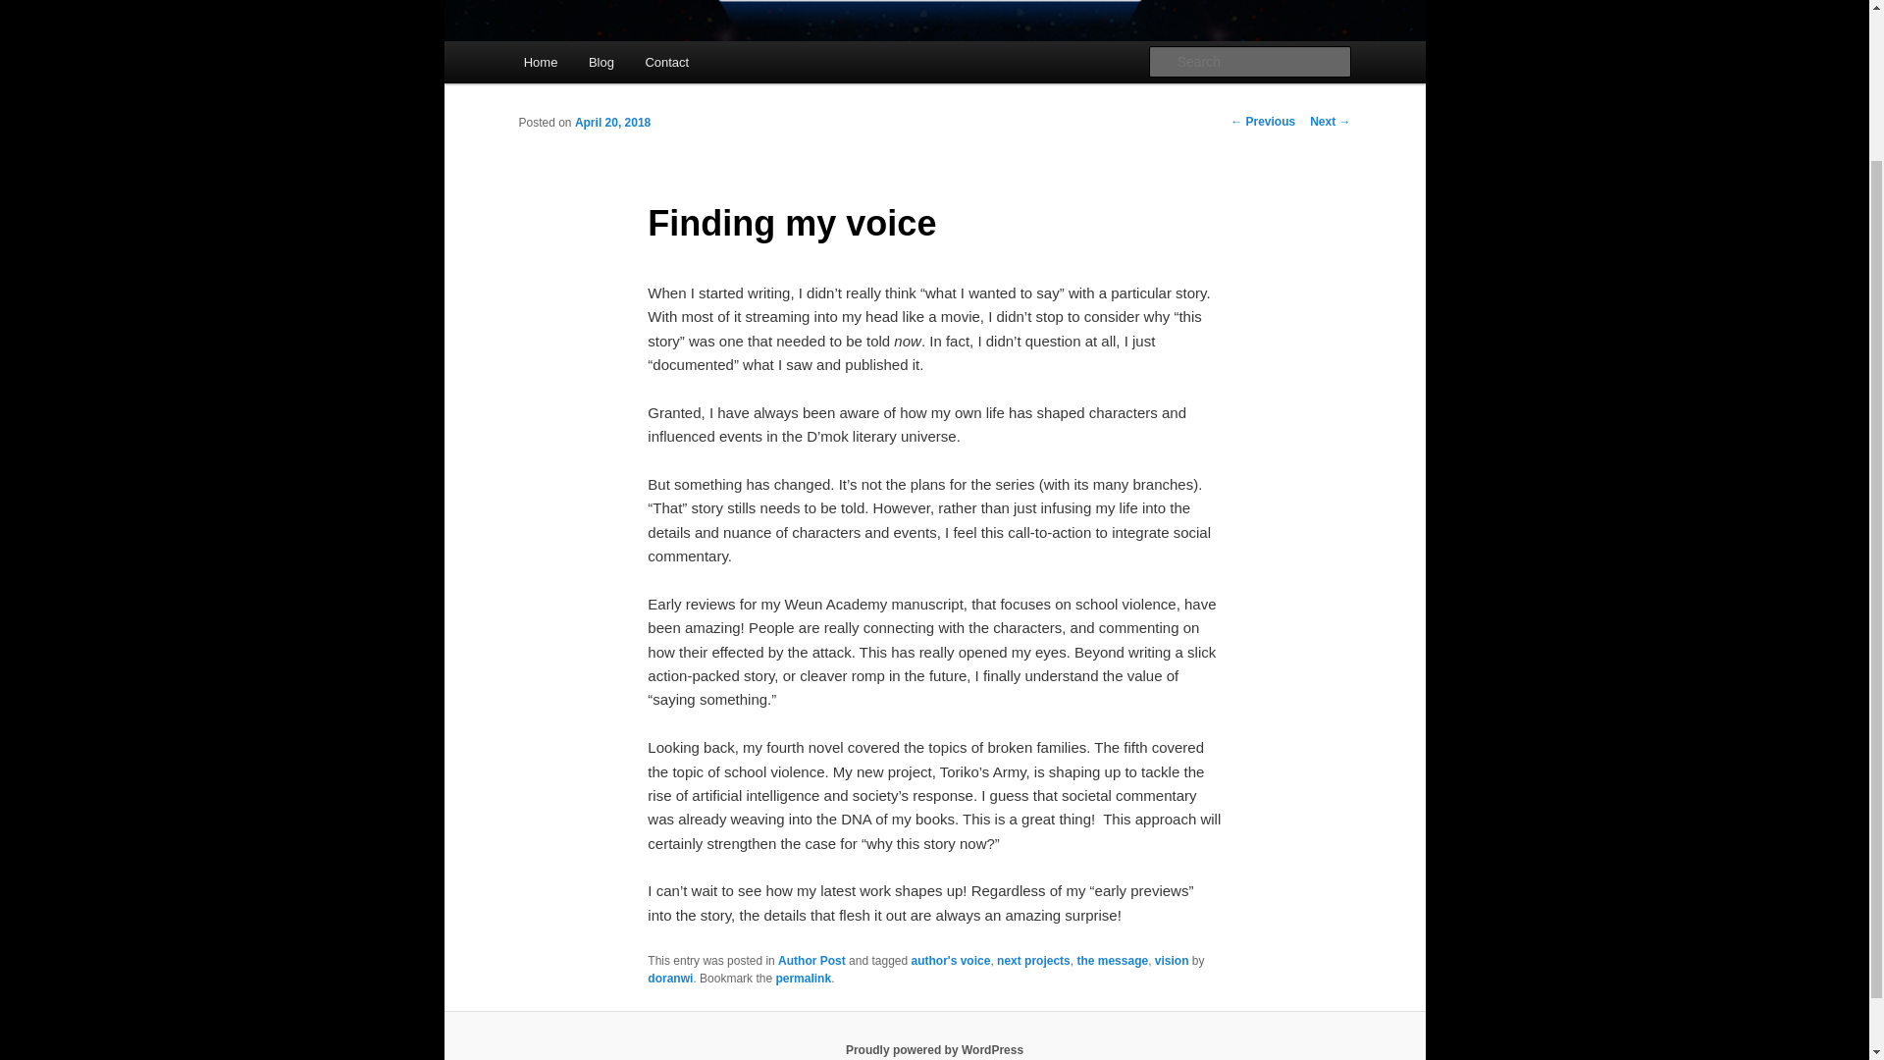 The height and width of the screenshot is (1060, 1884). I want to click on Skip to primary content, so click(611, 65).